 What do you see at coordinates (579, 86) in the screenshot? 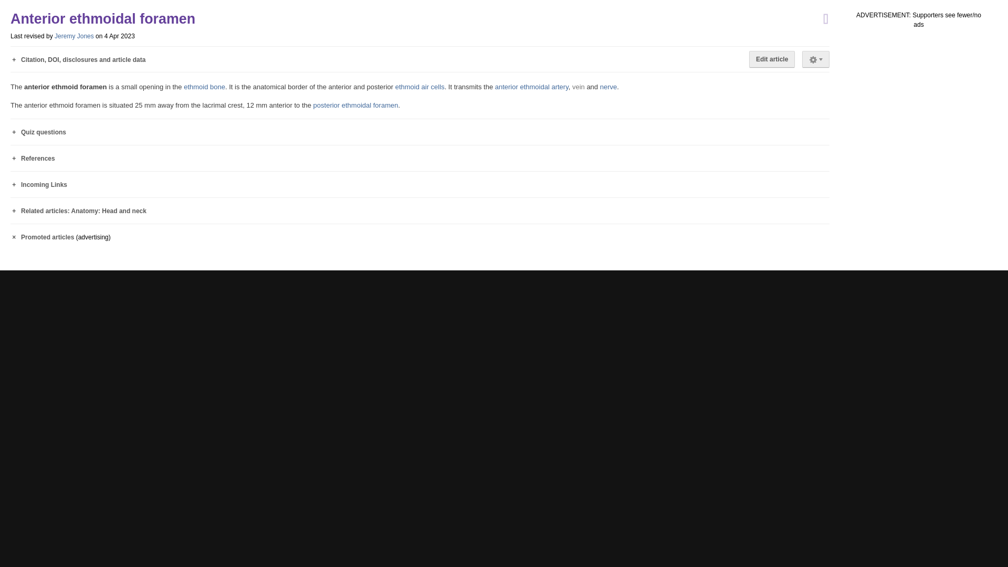
I see `anterior ethmoidal vein` at bounding box center [579, 86].